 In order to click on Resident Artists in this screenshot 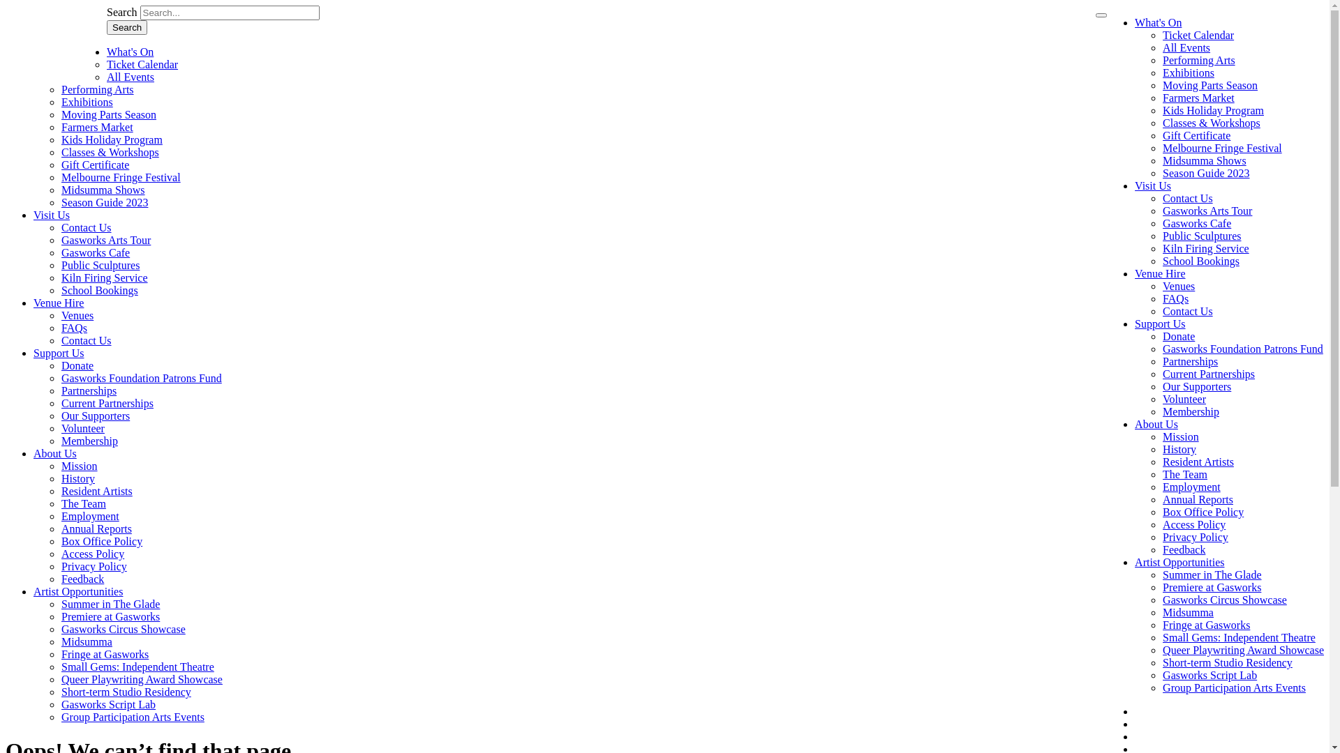, I will do `click(1198, 462)`.